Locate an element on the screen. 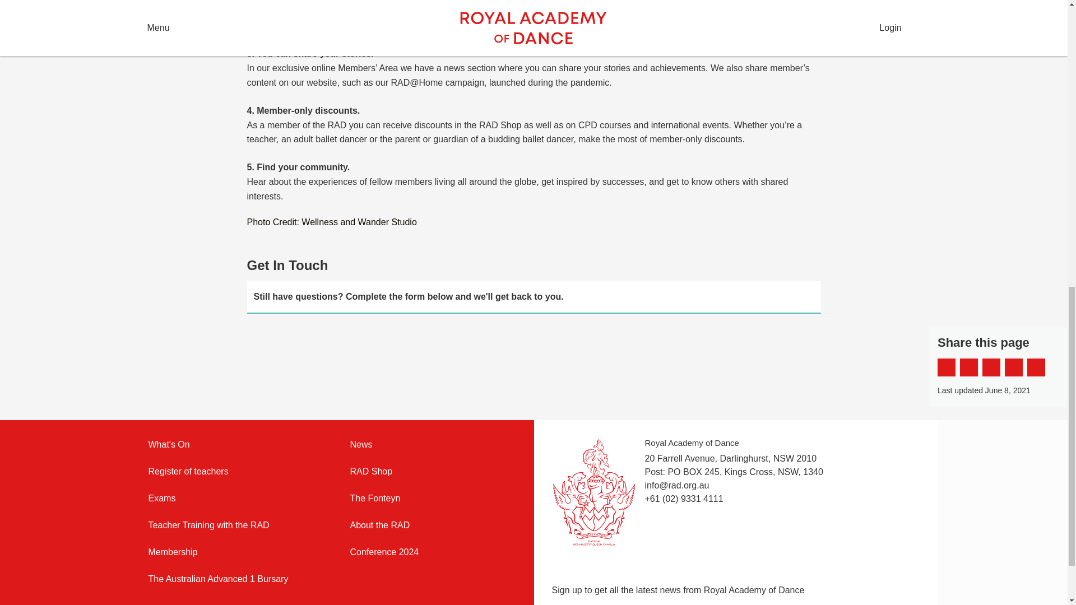  The Fonteyn is located at coordinates (433, 499).